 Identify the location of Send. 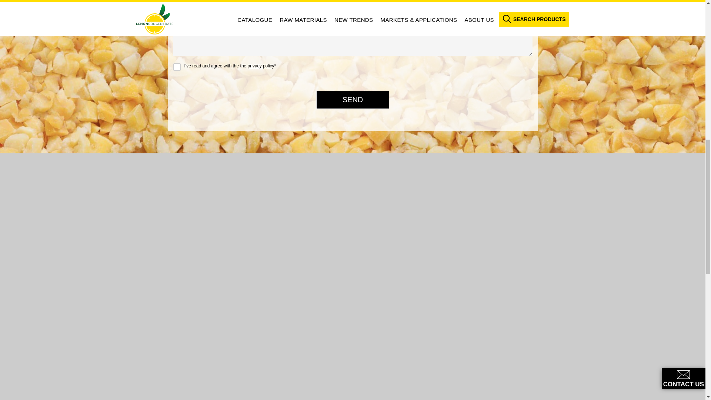
(353, 100).